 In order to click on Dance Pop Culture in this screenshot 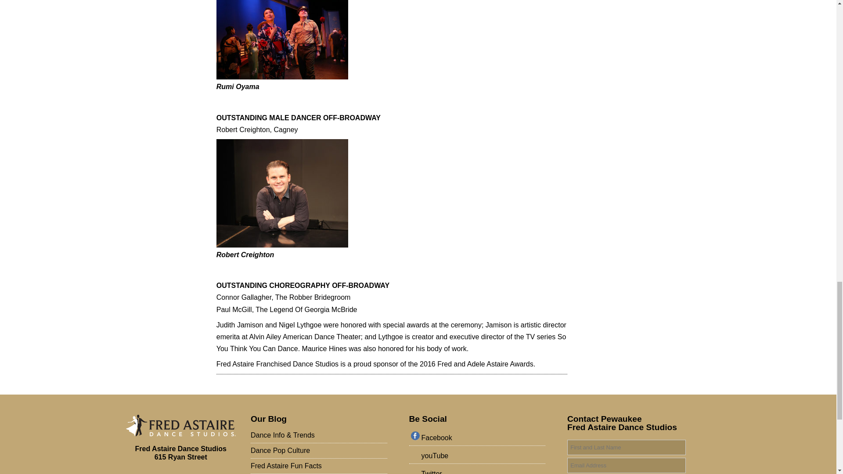, I will do `click(319, 450)`.